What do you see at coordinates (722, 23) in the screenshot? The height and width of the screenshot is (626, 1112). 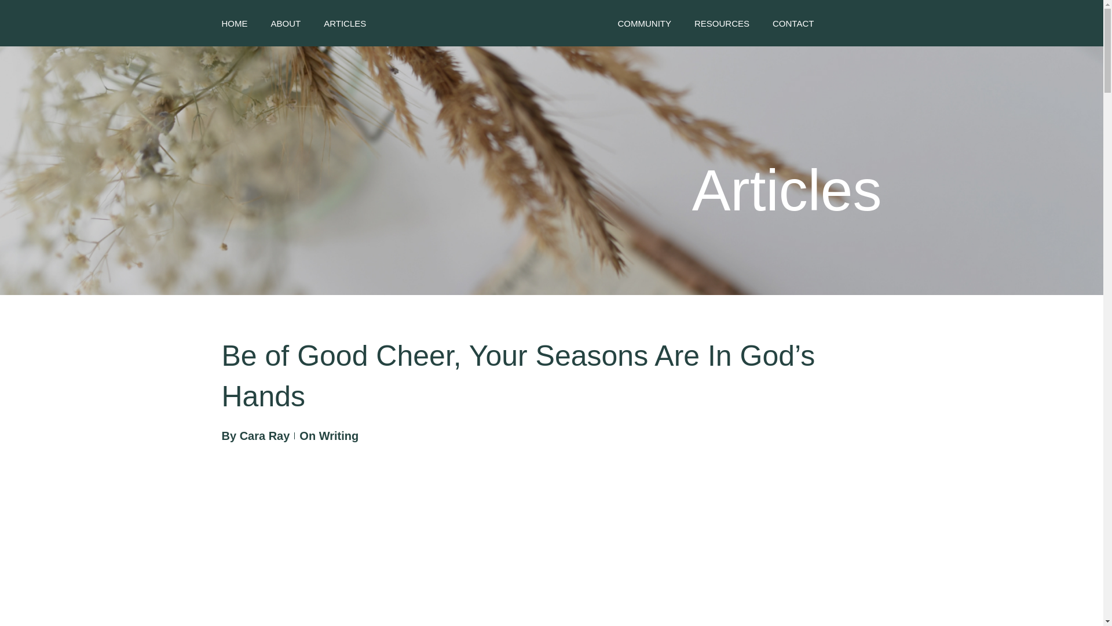 I see `RESOURCES` at bounding box center [722, 23].